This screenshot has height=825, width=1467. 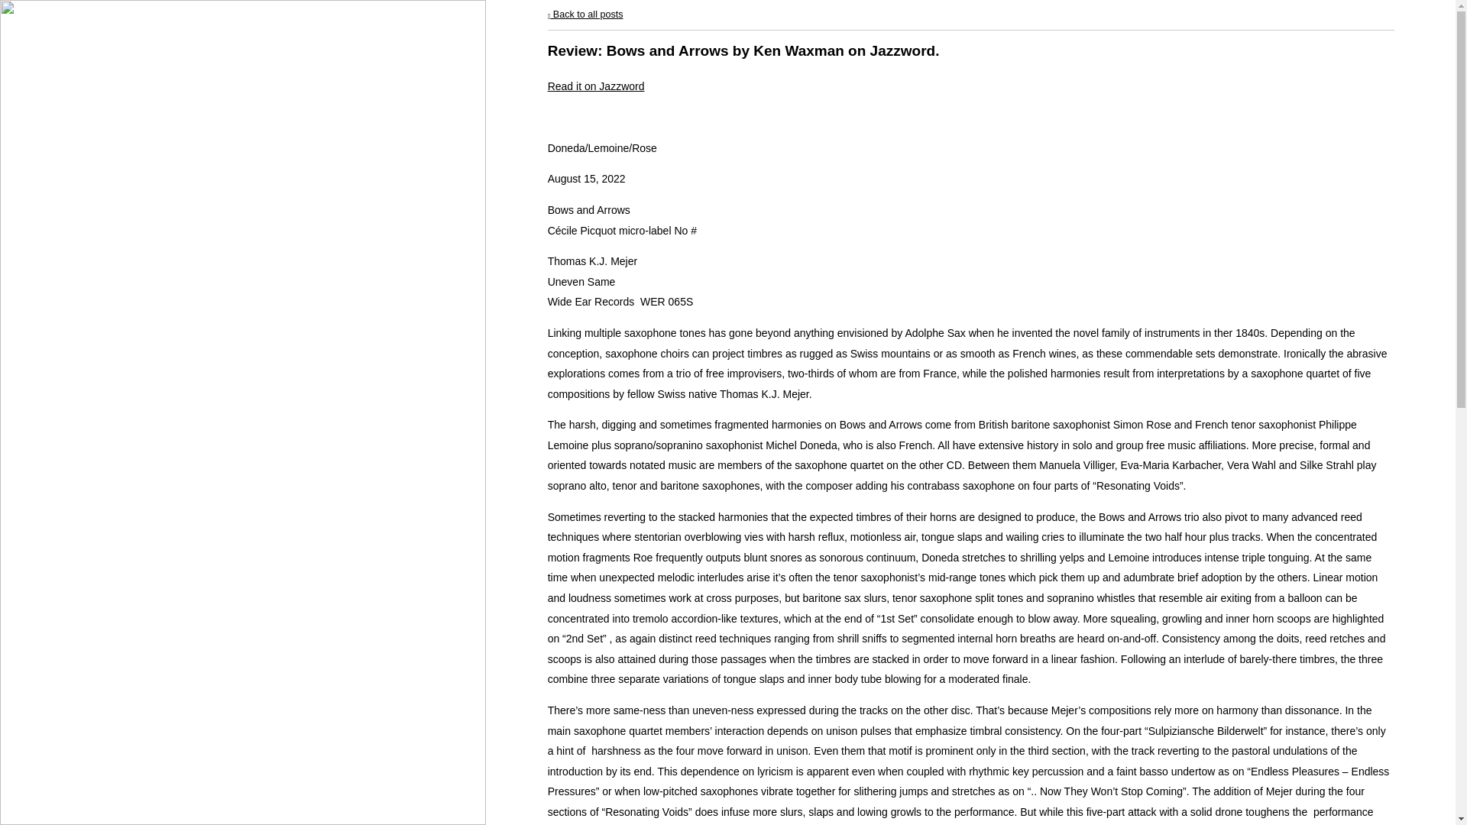 I want to click on Grand8, so click(x=55, y=686).